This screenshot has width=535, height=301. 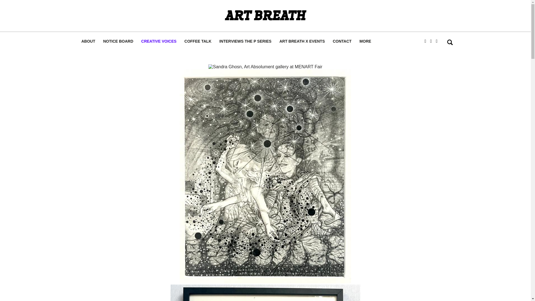 I want to click on COFFEE TALK, so click(x=198, y=41).